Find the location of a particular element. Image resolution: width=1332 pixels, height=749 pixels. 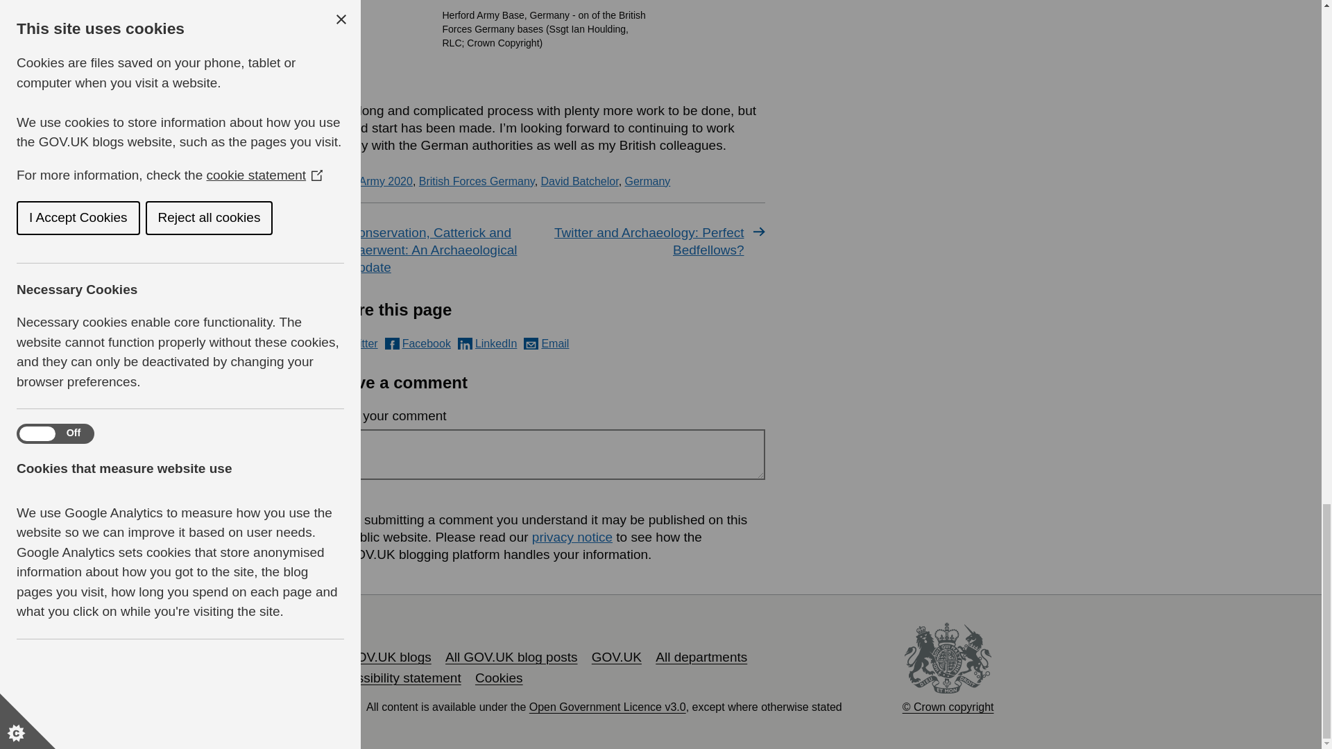

privacy notice is located at coordinates (572, 537).